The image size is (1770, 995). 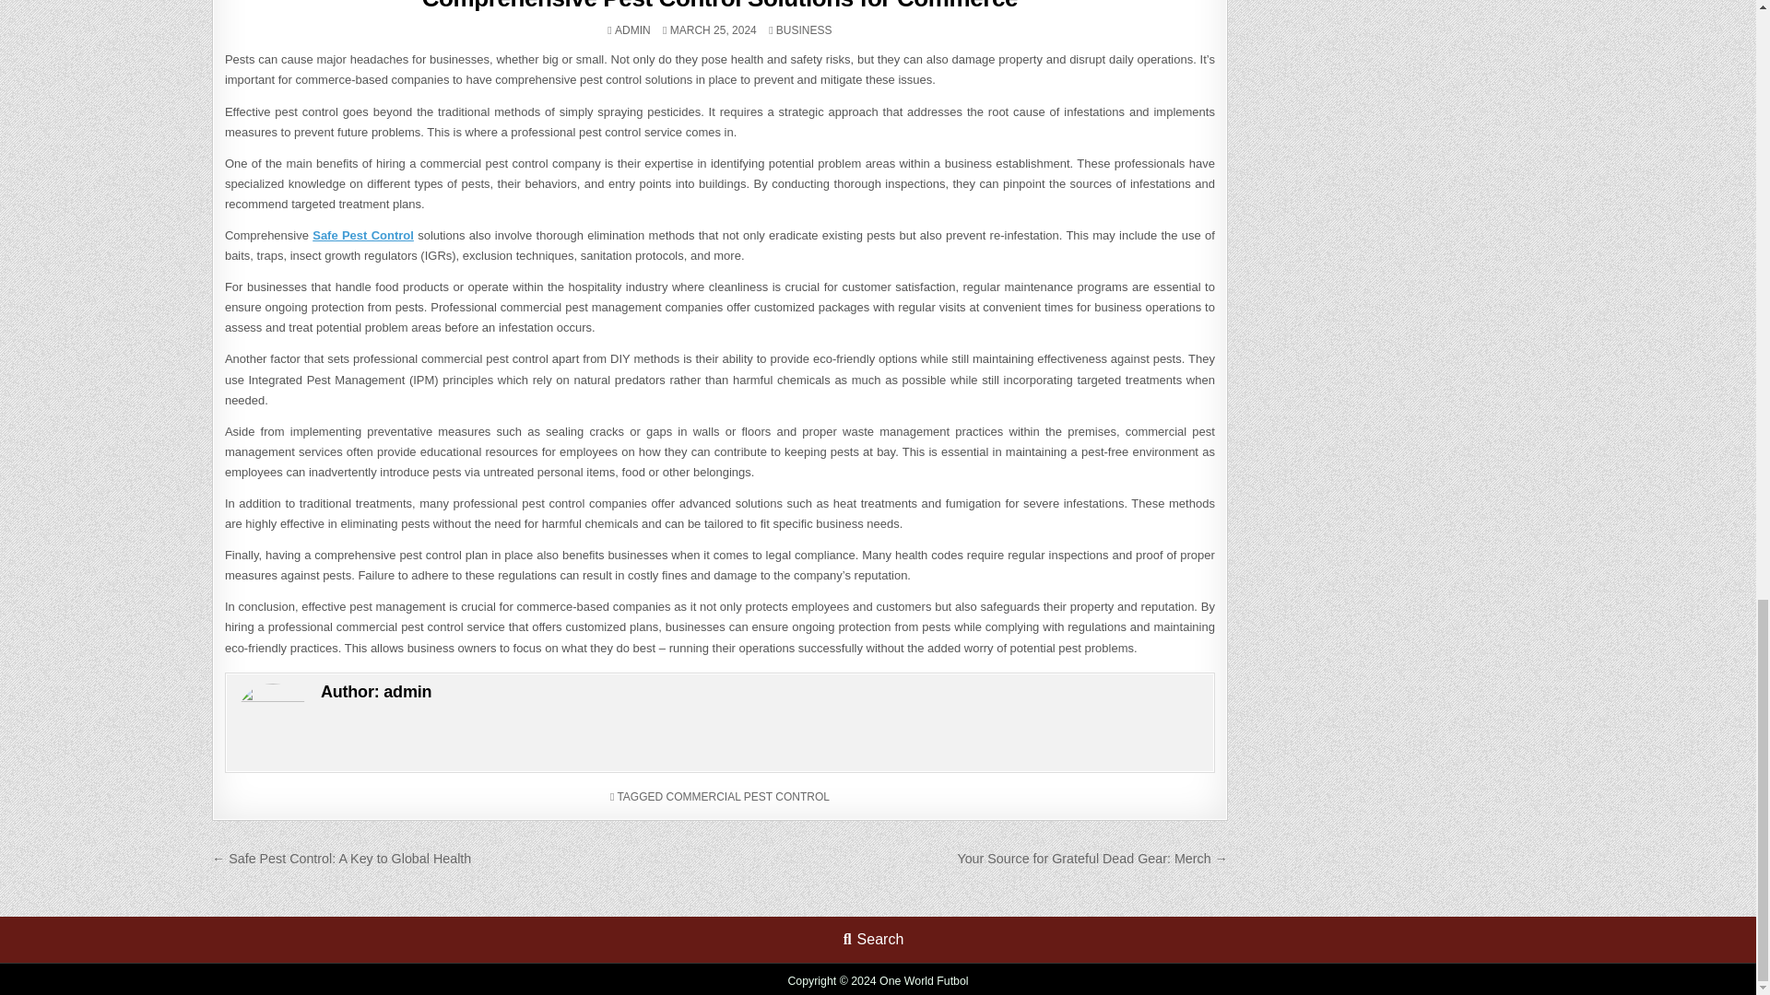 What do you see at coordinates (363, 236) in the screenshot?
I see `Safe Pest Control` at bounding box center [363, 236].